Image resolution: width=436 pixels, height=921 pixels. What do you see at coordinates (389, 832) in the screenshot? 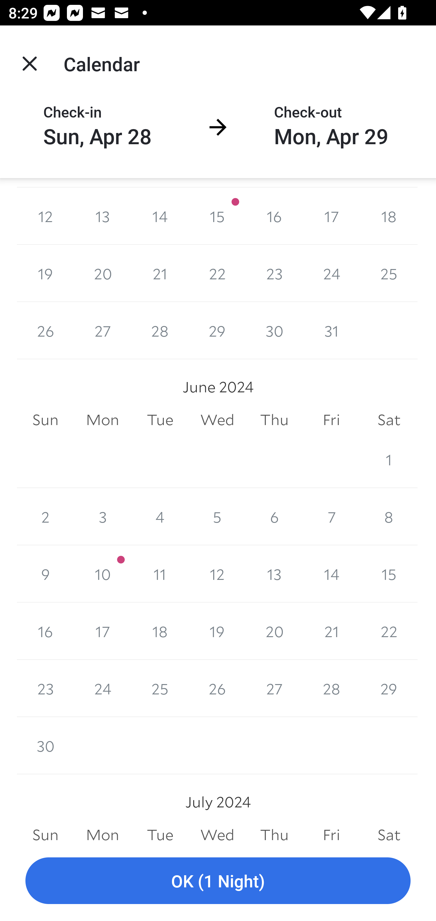
I see `Sat` at bounding box center [389, 832].